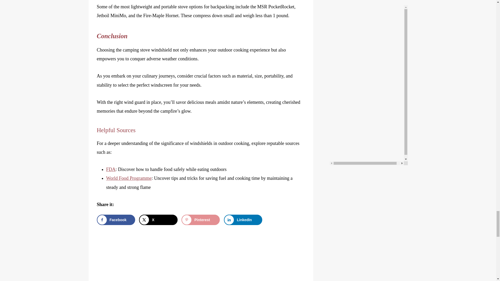 This screenshot has width=500, height=281. What do you see at coordinates (116, 220) in the screenshot?
I see `Share on Facebook` at bounding box center [116, 220].